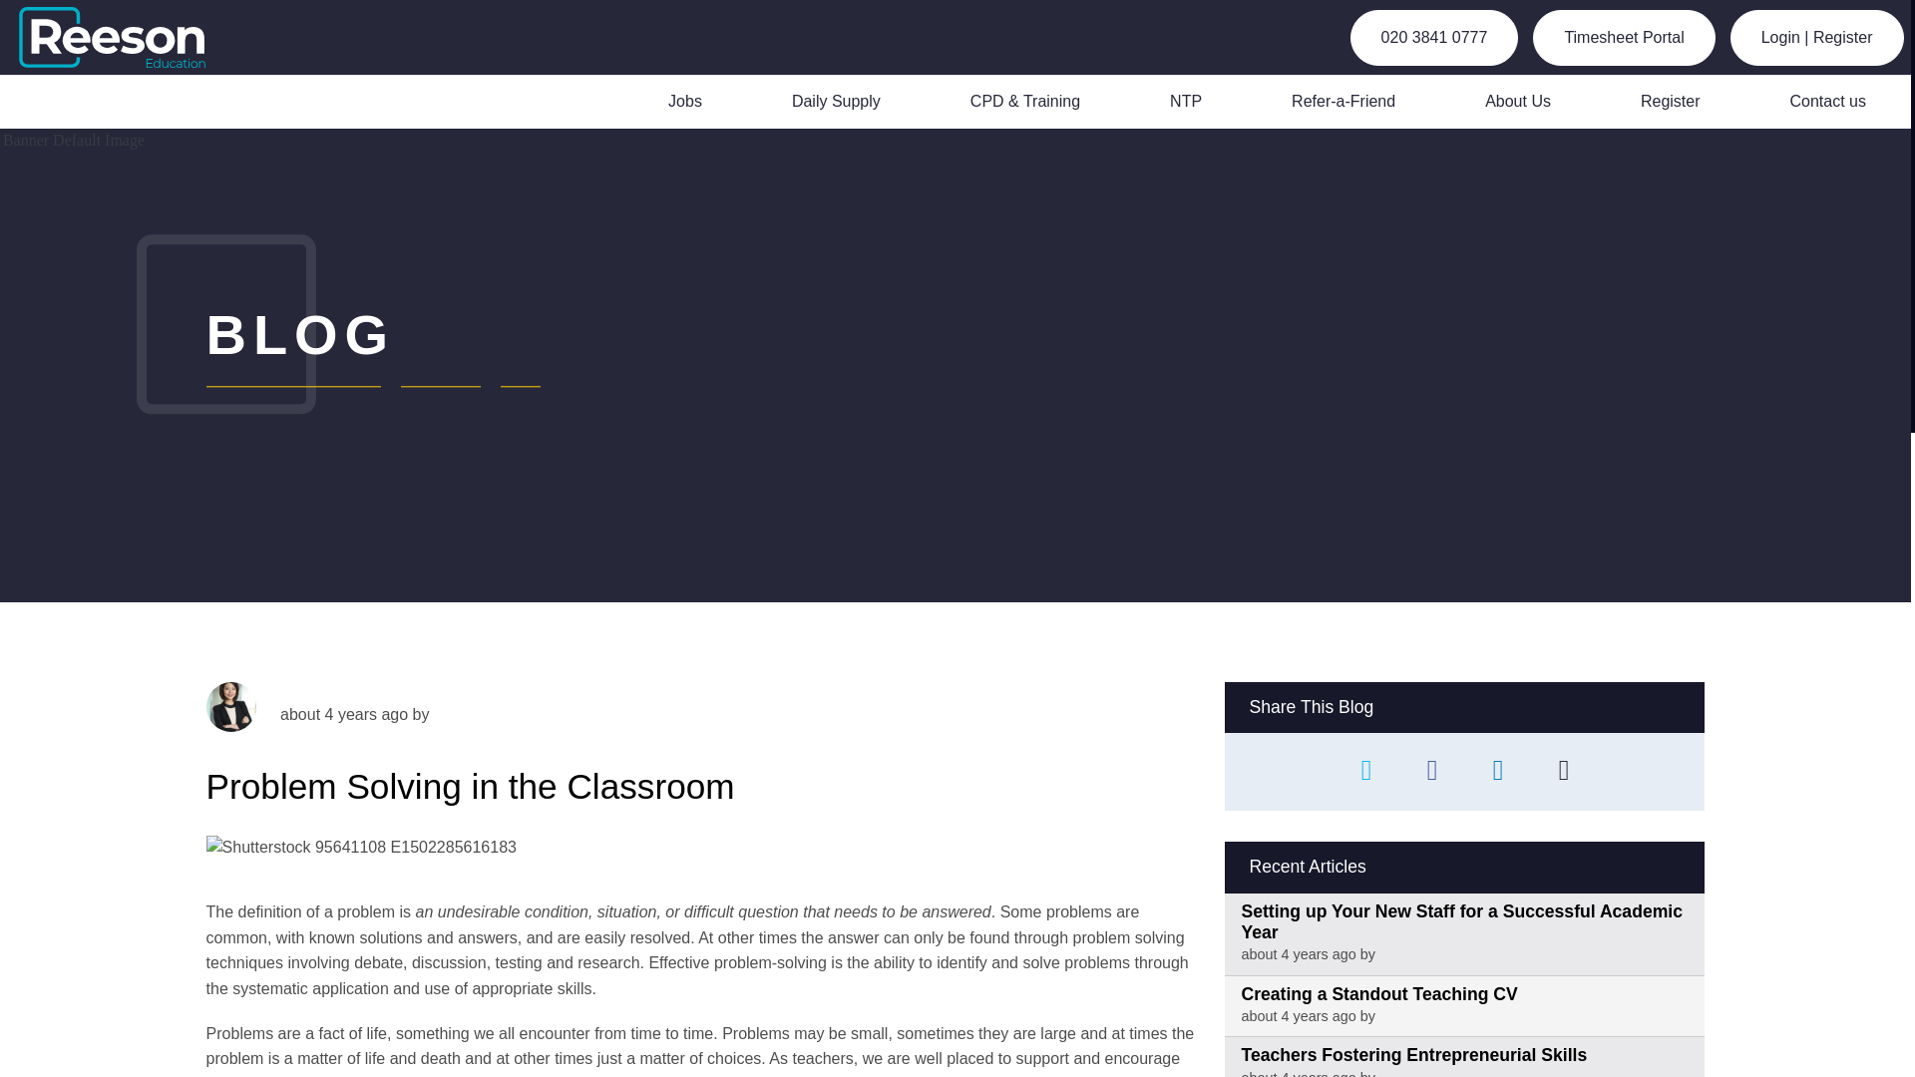  Describe the element at coordinates (1342, 101) in the screenshot. I see `Refer-a-Friend` at that location.